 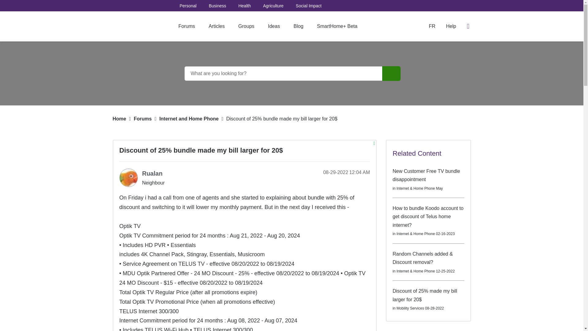 I want to click on Forums, so click(x=143, y=119).